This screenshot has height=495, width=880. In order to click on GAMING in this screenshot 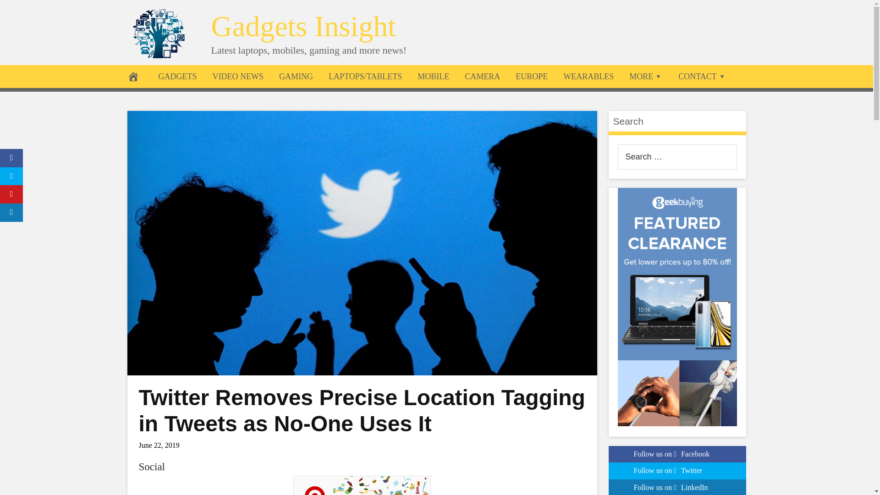, I will do `click(296, 76)`.